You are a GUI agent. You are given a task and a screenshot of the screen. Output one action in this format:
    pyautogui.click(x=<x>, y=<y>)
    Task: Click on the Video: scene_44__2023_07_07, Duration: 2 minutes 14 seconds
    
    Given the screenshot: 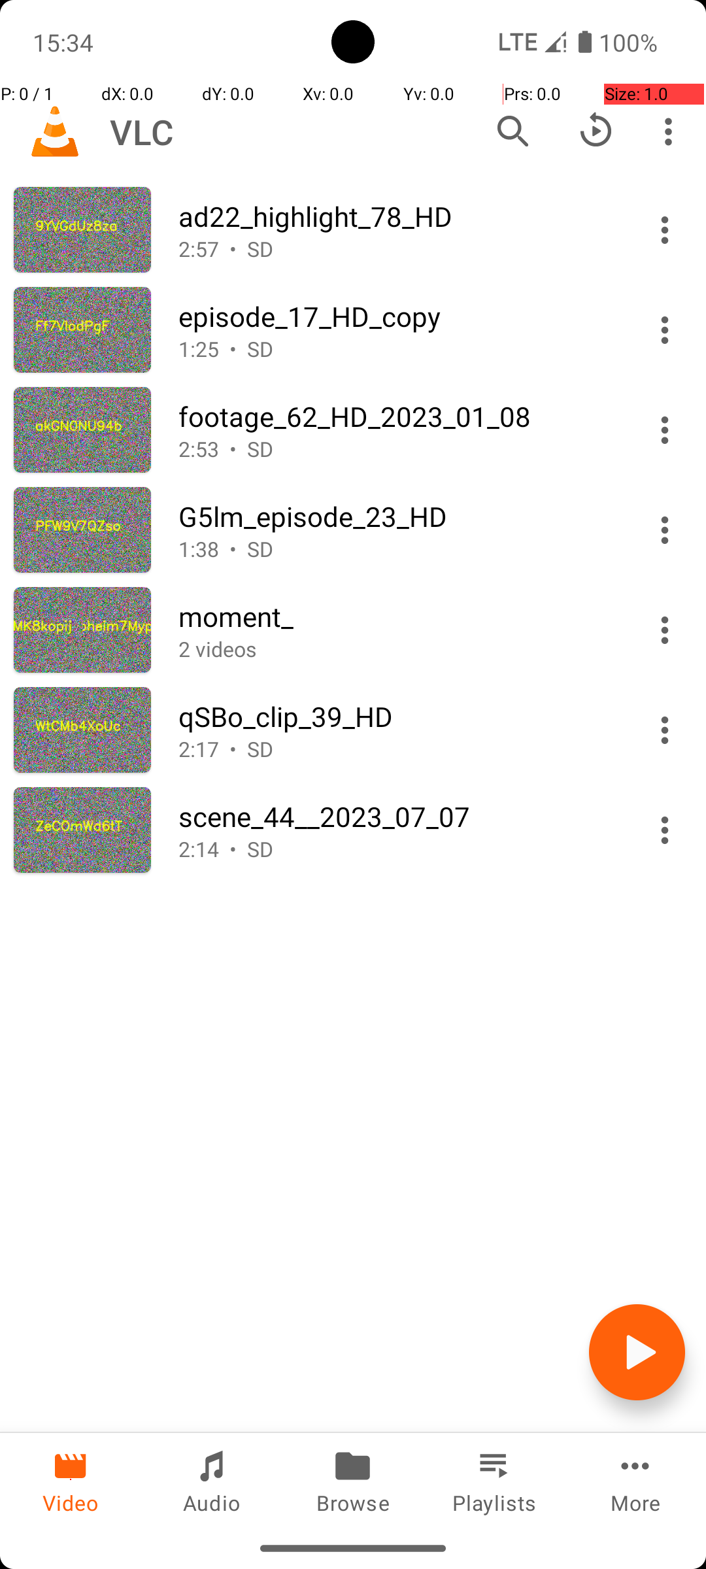 What is the action you would take?
    pyautogui.click(x=353, y=830)
    